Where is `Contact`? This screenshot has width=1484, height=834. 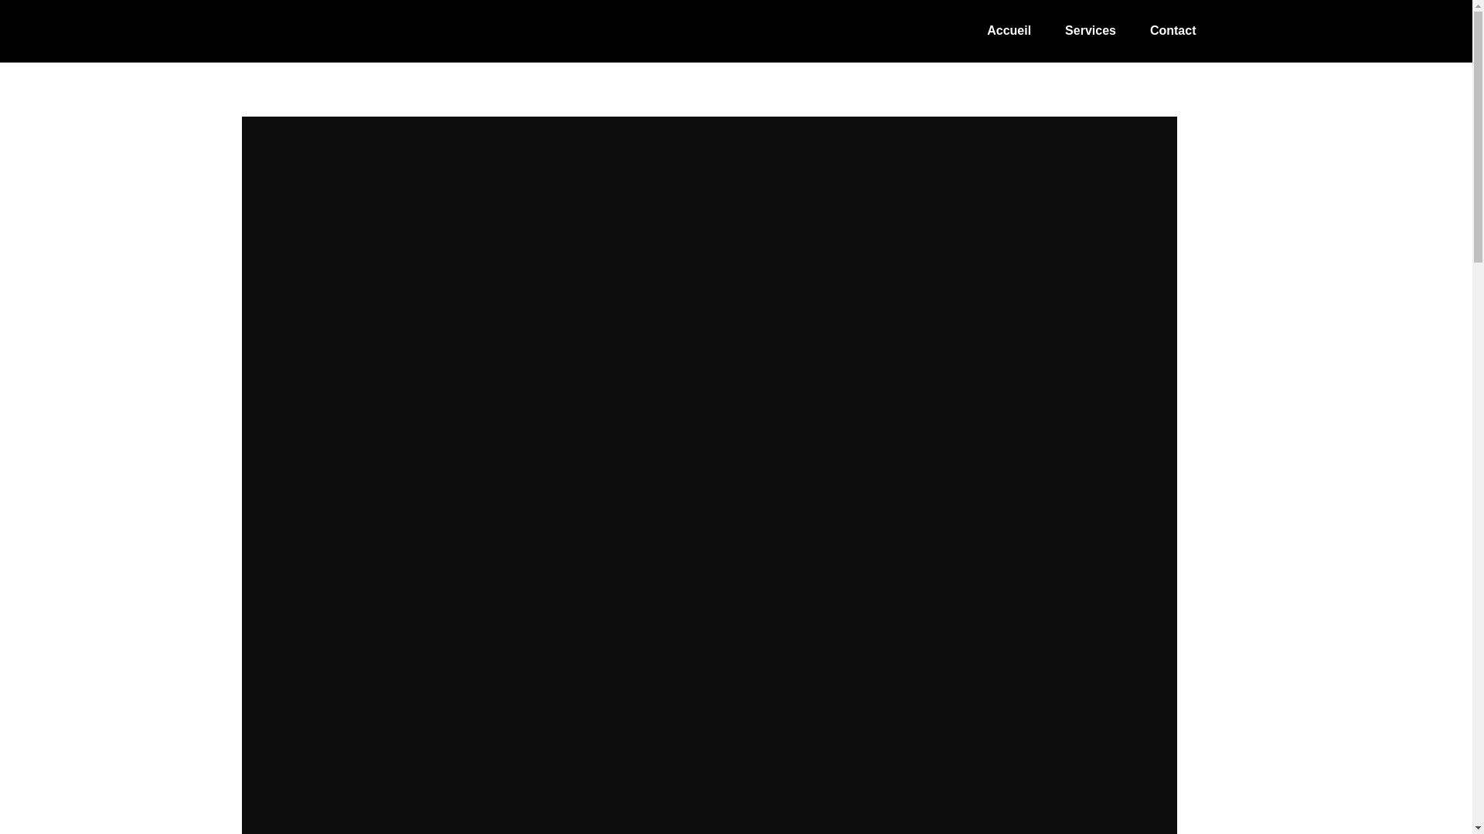
Contact is located at coordinates (1173, 31).